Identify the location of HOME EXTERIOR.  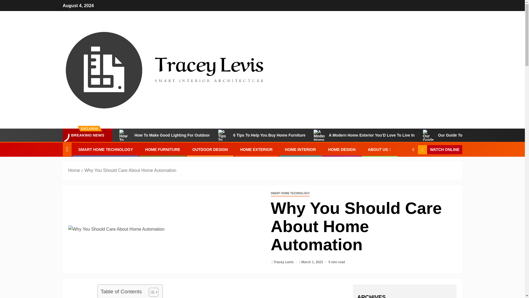
(256, 149).